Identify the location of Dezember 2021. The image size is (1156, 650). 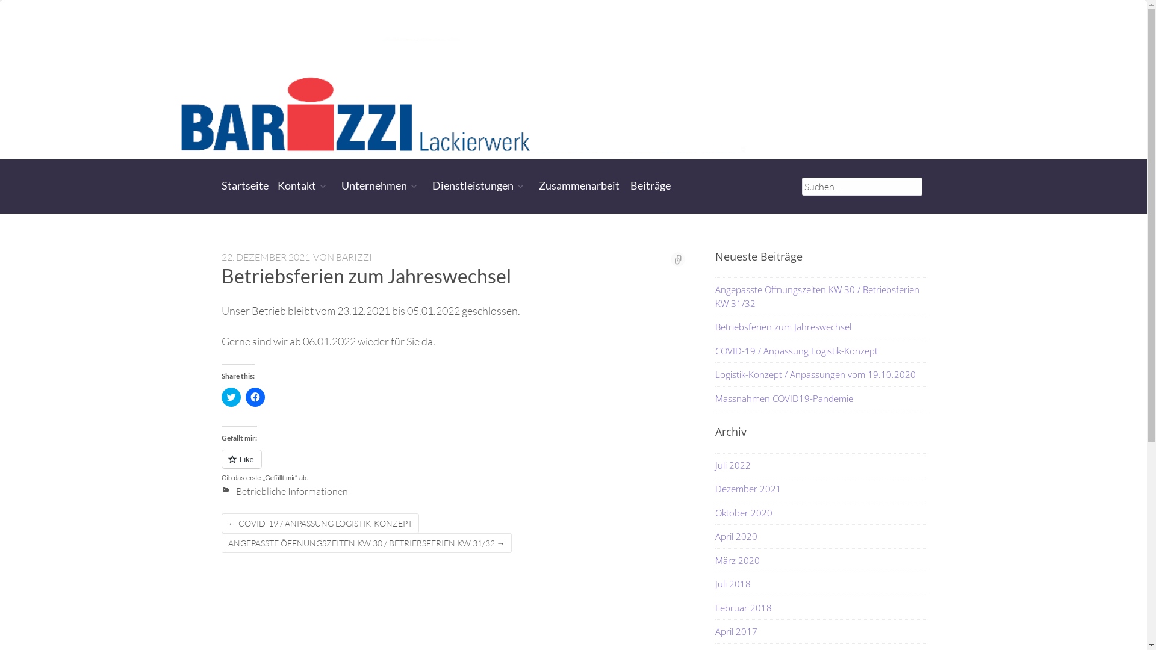
(748, 489).